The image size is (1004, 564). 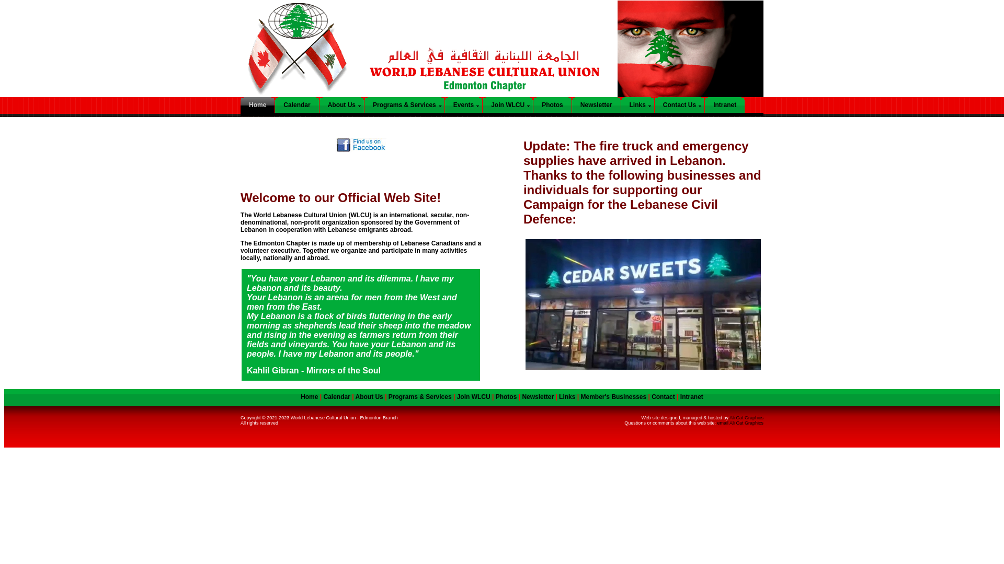 What do you see at coordinates (466, 105) in the screenshot?
I see `Events` at bounding box center [466, 105].